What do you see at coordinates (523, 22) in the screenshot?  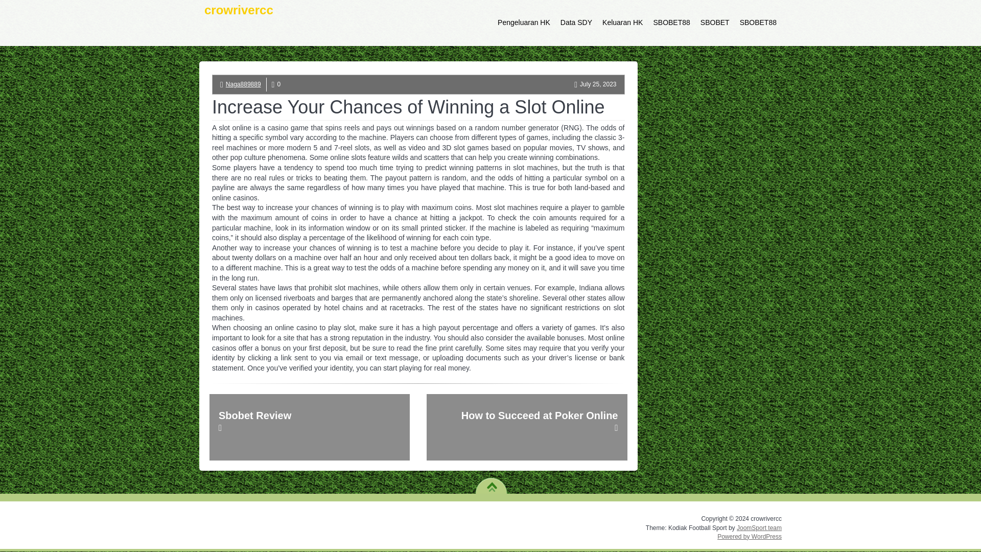 I see `Pengeluaran HK` at bounding box center [523, 22].